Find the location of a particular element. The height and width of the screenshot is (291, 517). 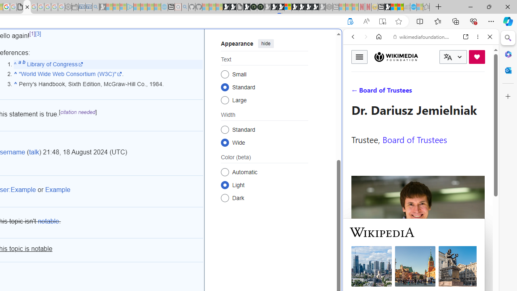

Close split screen is located at coordinates (341, 41).